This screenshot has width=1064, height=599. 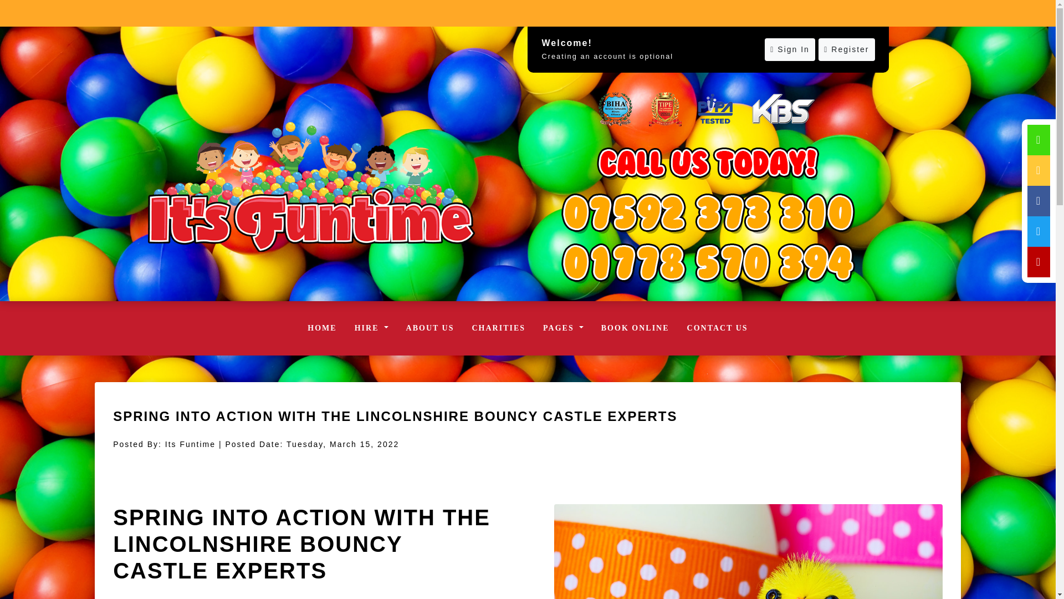 I want to click on Sign In, so click(x=790, y=50).